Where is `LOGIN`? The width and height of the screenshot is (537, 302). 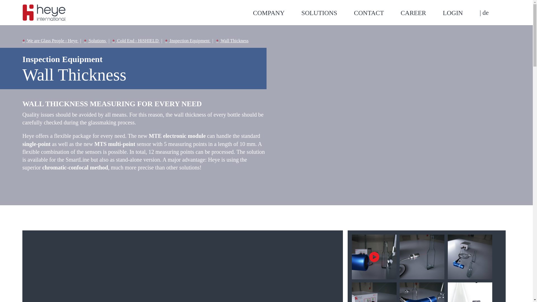
LOGIN is located at coordinates (461, 13).